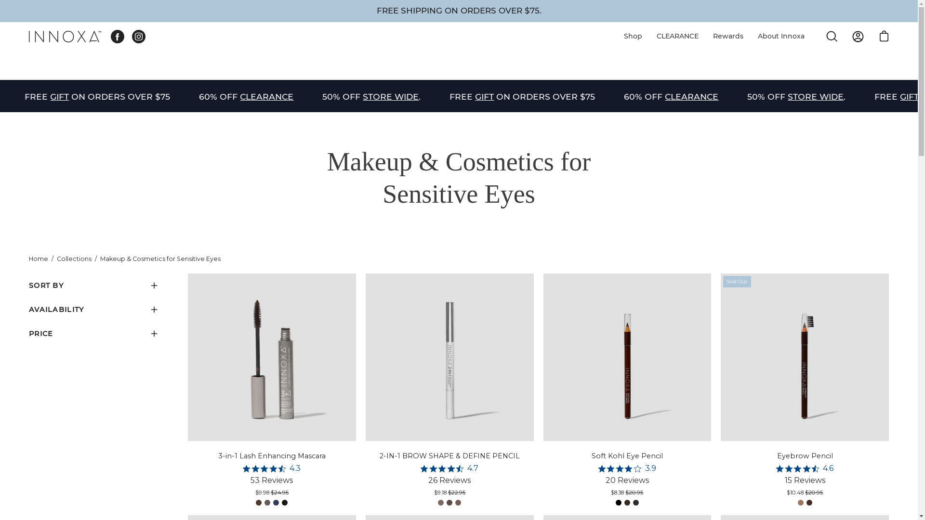 The width and height of the screenshot is (925, 520). Describe the element at coordinates (858, 37) in the screenshot. I see `MY ACCOUNT` at that location.